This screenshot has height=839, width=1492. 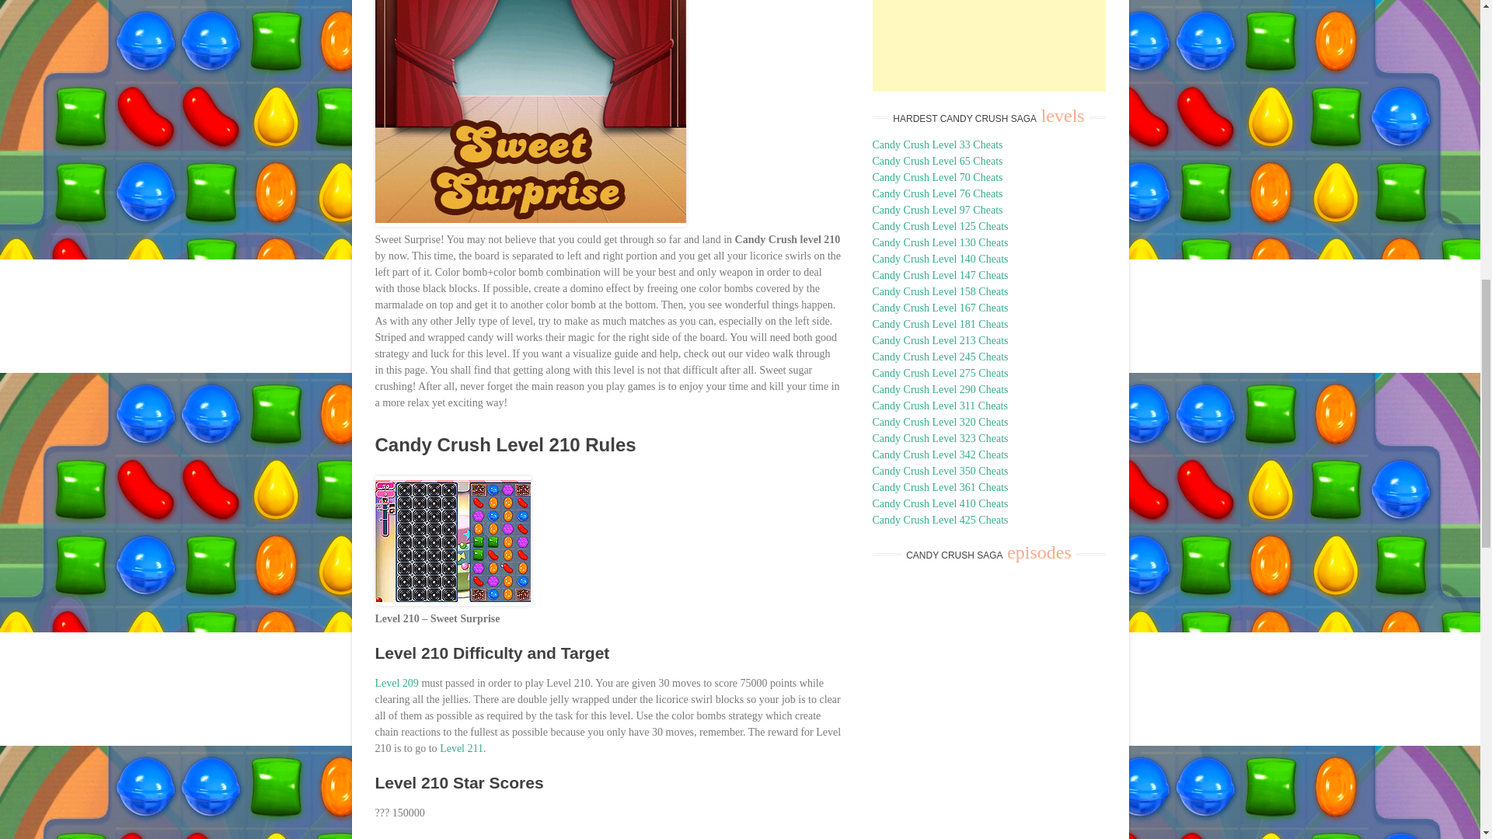 I want to click on Candy Crush Level 158 Cheats, so click(x=939, y=292).